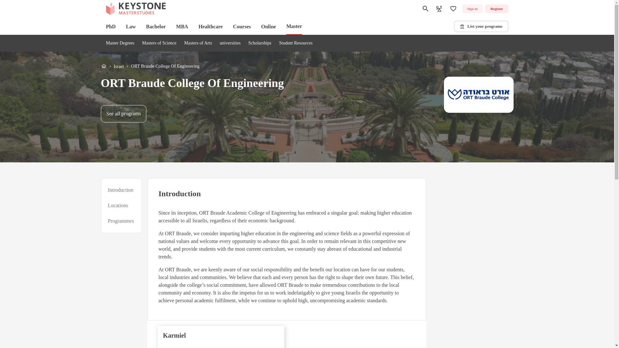 The height and width of the screenshot is (348, 619). I want to click on Israel, so click(119, 66).